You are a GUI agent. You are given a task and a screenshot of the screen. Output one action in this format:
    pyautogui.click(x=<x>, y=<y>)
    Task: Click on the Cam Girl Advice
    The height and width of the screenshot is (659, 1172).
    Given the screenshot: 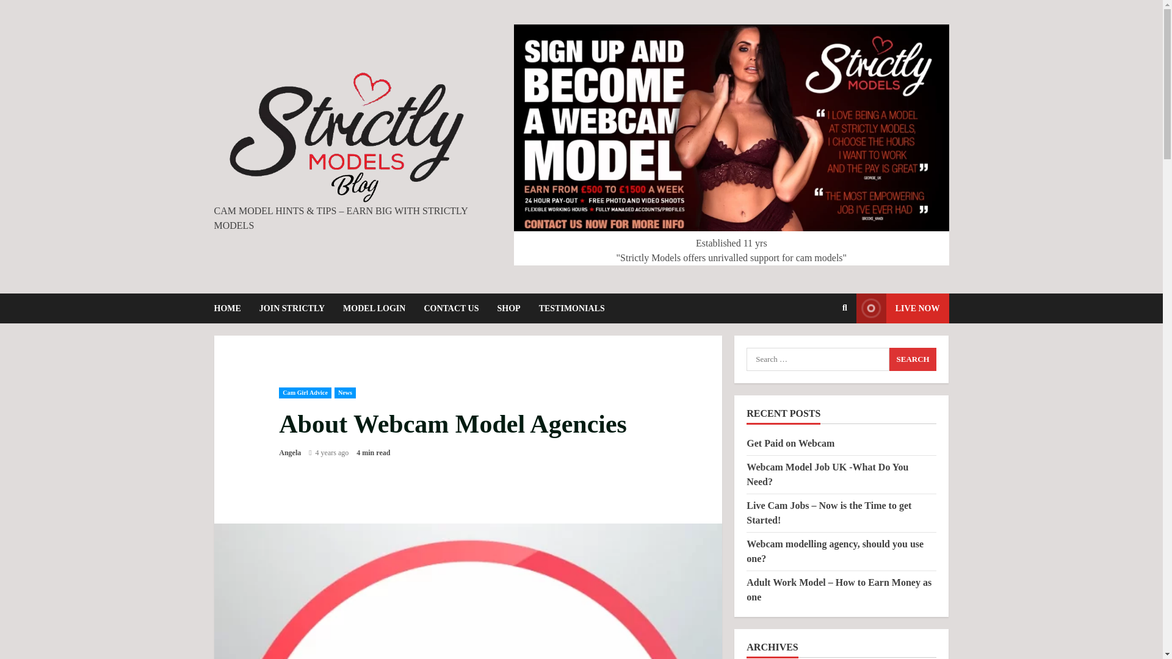 What is the action you would take?
    pyautogui.click(x=305, y=393)
    